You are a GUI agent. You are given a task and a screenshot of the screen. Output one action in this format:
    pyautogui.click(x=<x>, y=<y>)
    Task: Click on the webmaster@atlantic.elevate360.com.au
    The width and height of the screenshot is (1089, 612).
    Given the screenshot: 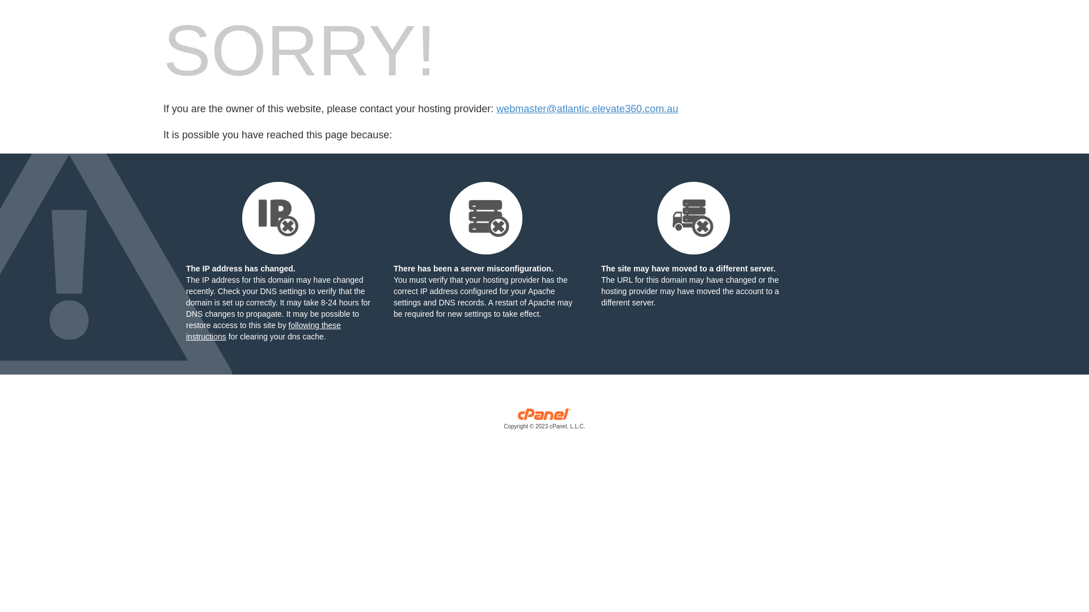 What is the action you would take?
    pyautogui.click(x=587, y=109)
    